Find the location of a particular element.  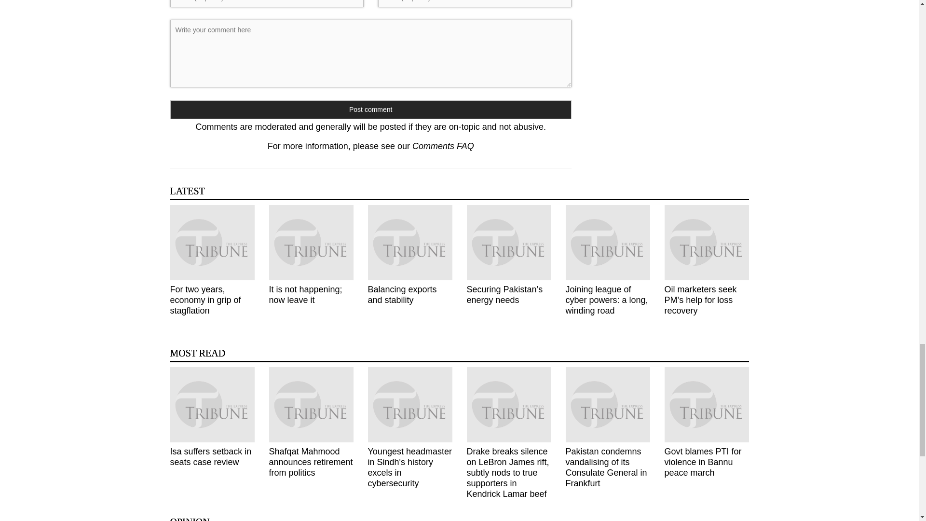

balancing exports and stability is located at coordinates (409, 243).